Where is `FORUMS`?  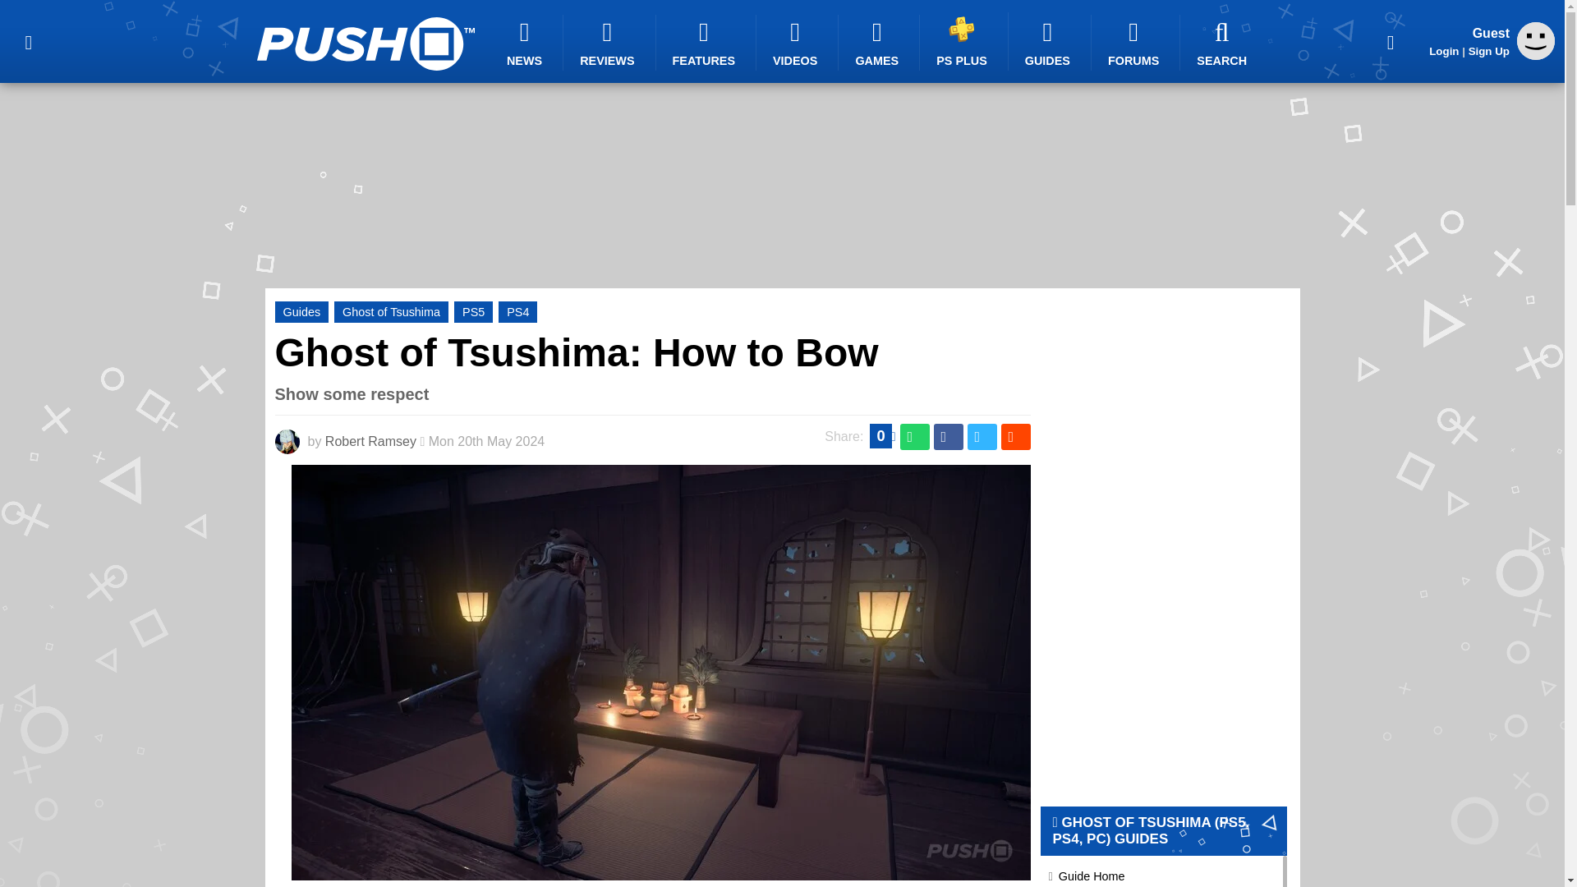
FORUMS is located at coordinates (1135, 43).